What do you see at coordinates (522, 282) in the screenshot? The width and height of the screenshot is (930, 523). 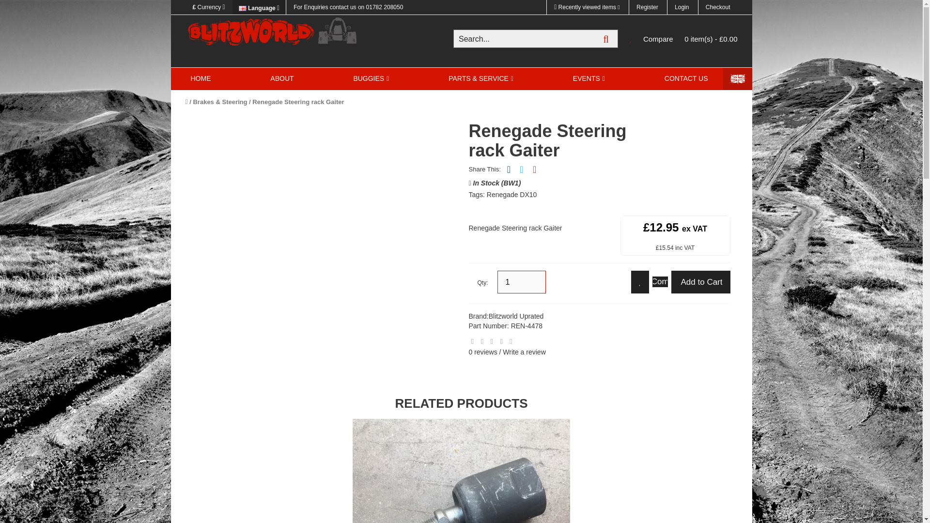 I see `1` at bounding box center [522, 282].